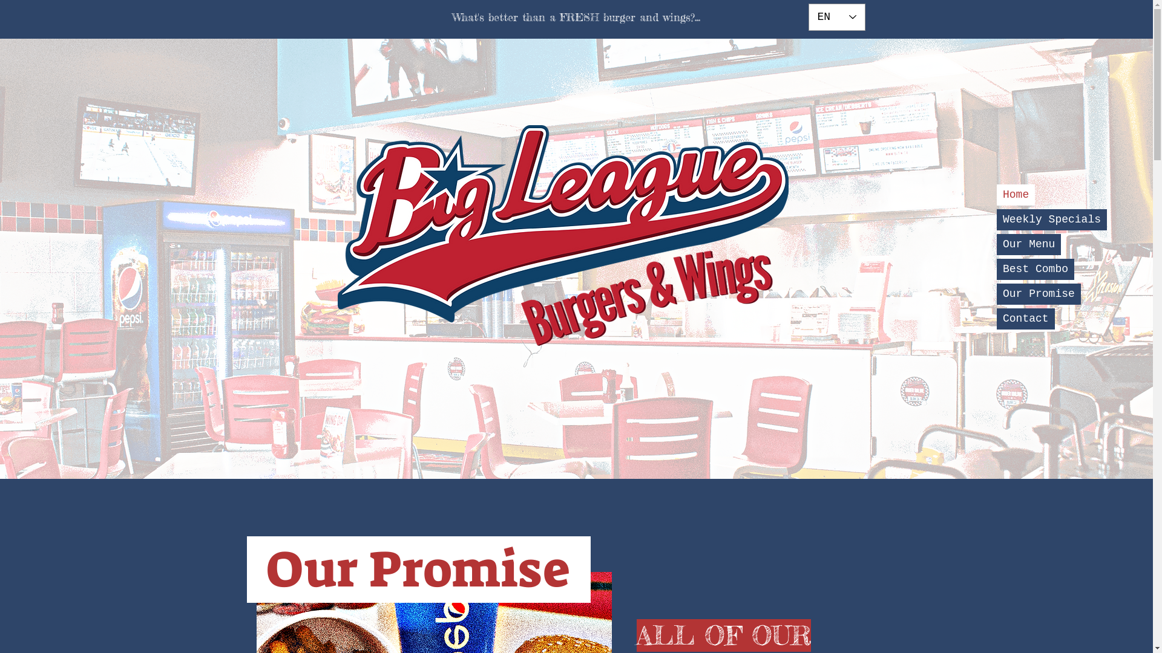  What do you see at coordinates (1039, 294) in the screenshot?
I see `Our Promise` at bounding box center [1039, 294].